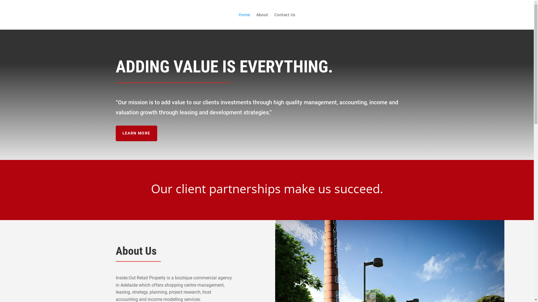 The height and width of the screenshot is (302, 538). I want to click on Contact Us, so click(285, 21).